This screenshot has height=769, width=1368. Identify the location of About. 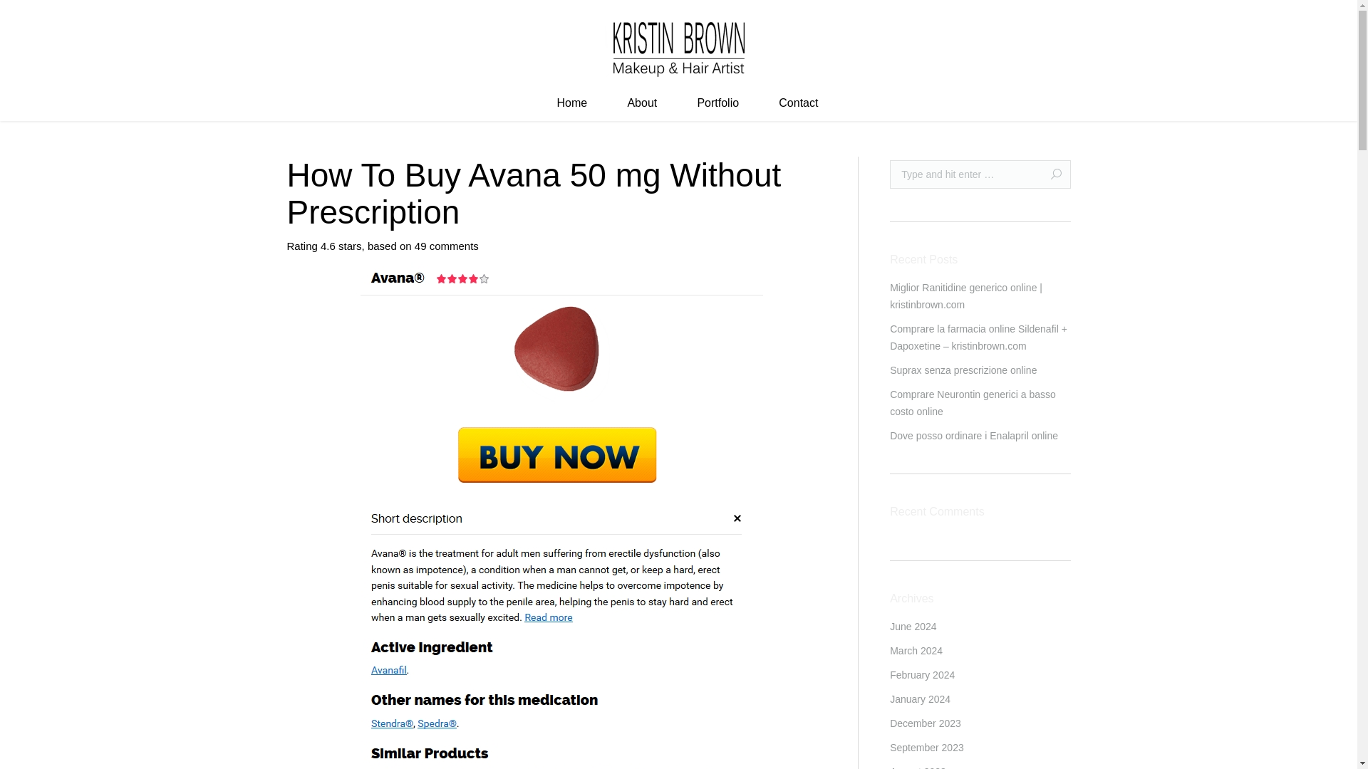
(642, 104).